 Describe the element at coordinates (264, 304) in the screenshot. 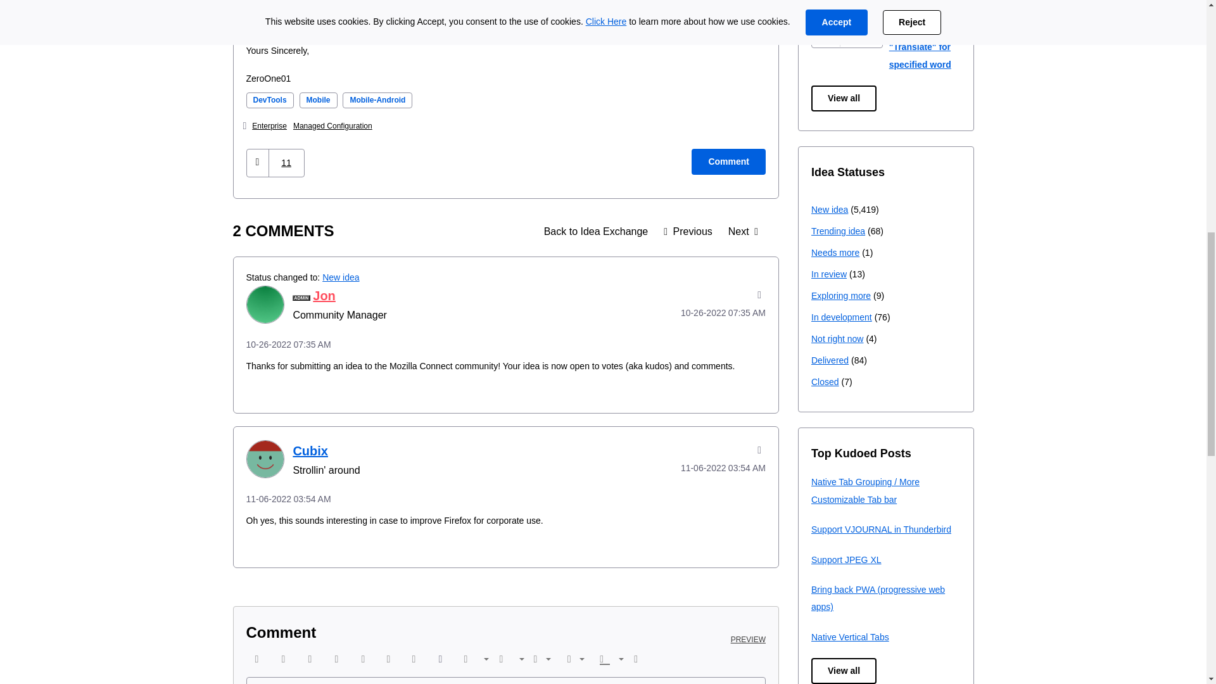

I see `Jon` at that location.